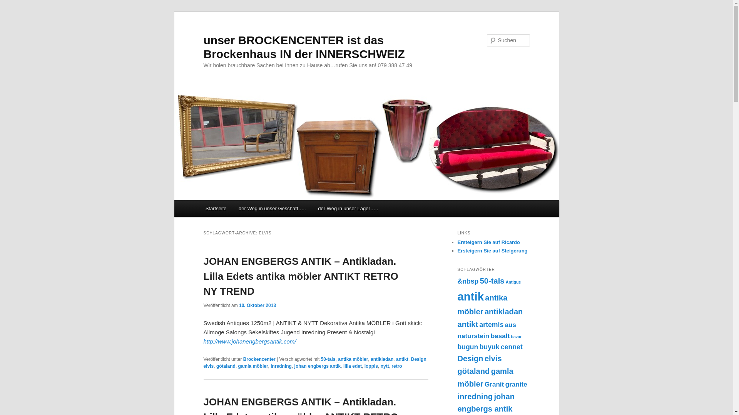 Image resolution: width=739 pixels, height=415 pixels. I want to click on retro, so click(396, 366).